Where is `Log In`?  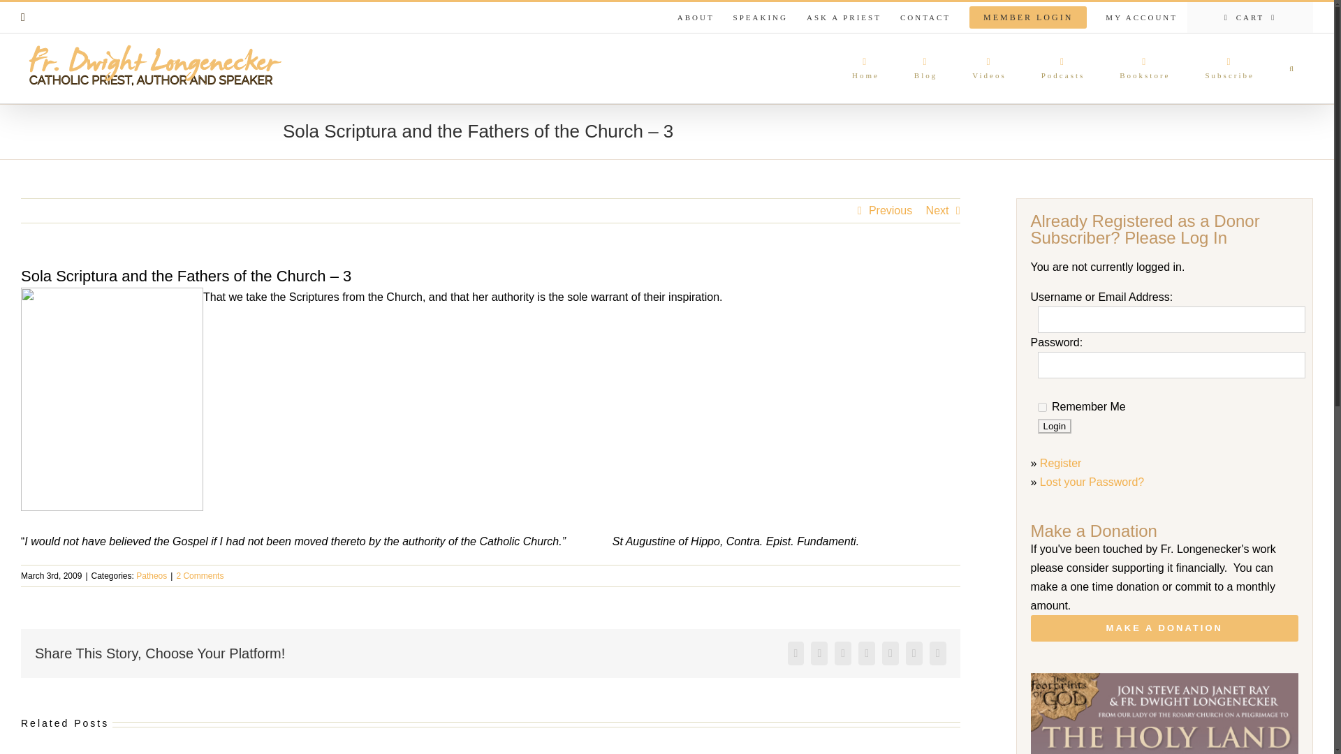 Log In is located at coordinates (1173, 147).